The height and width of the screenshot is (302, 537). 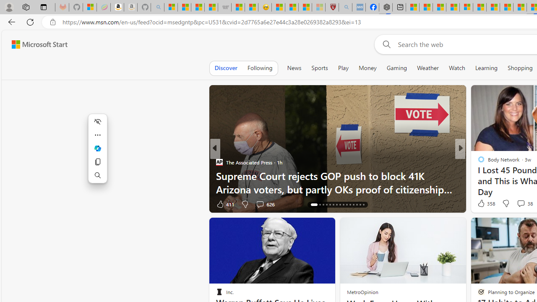 I want to click on 14 Like, so click(x=482, y=204).